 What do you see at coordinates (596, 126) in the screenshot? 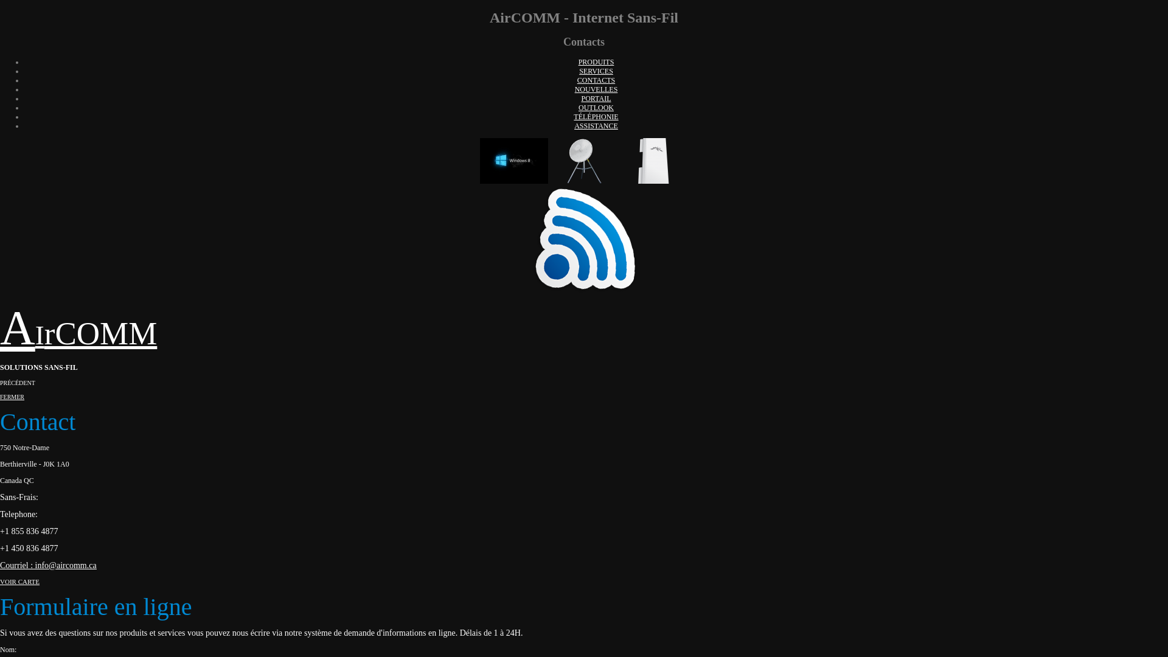
I see `ASSISTANCE` at bounding box center [596, 126].